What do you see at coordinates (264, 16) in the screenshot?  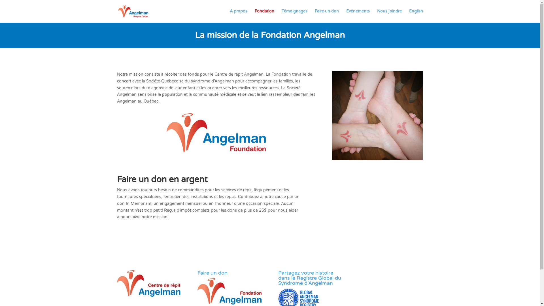 I see `Fondation` at bounding box center [264, 16].